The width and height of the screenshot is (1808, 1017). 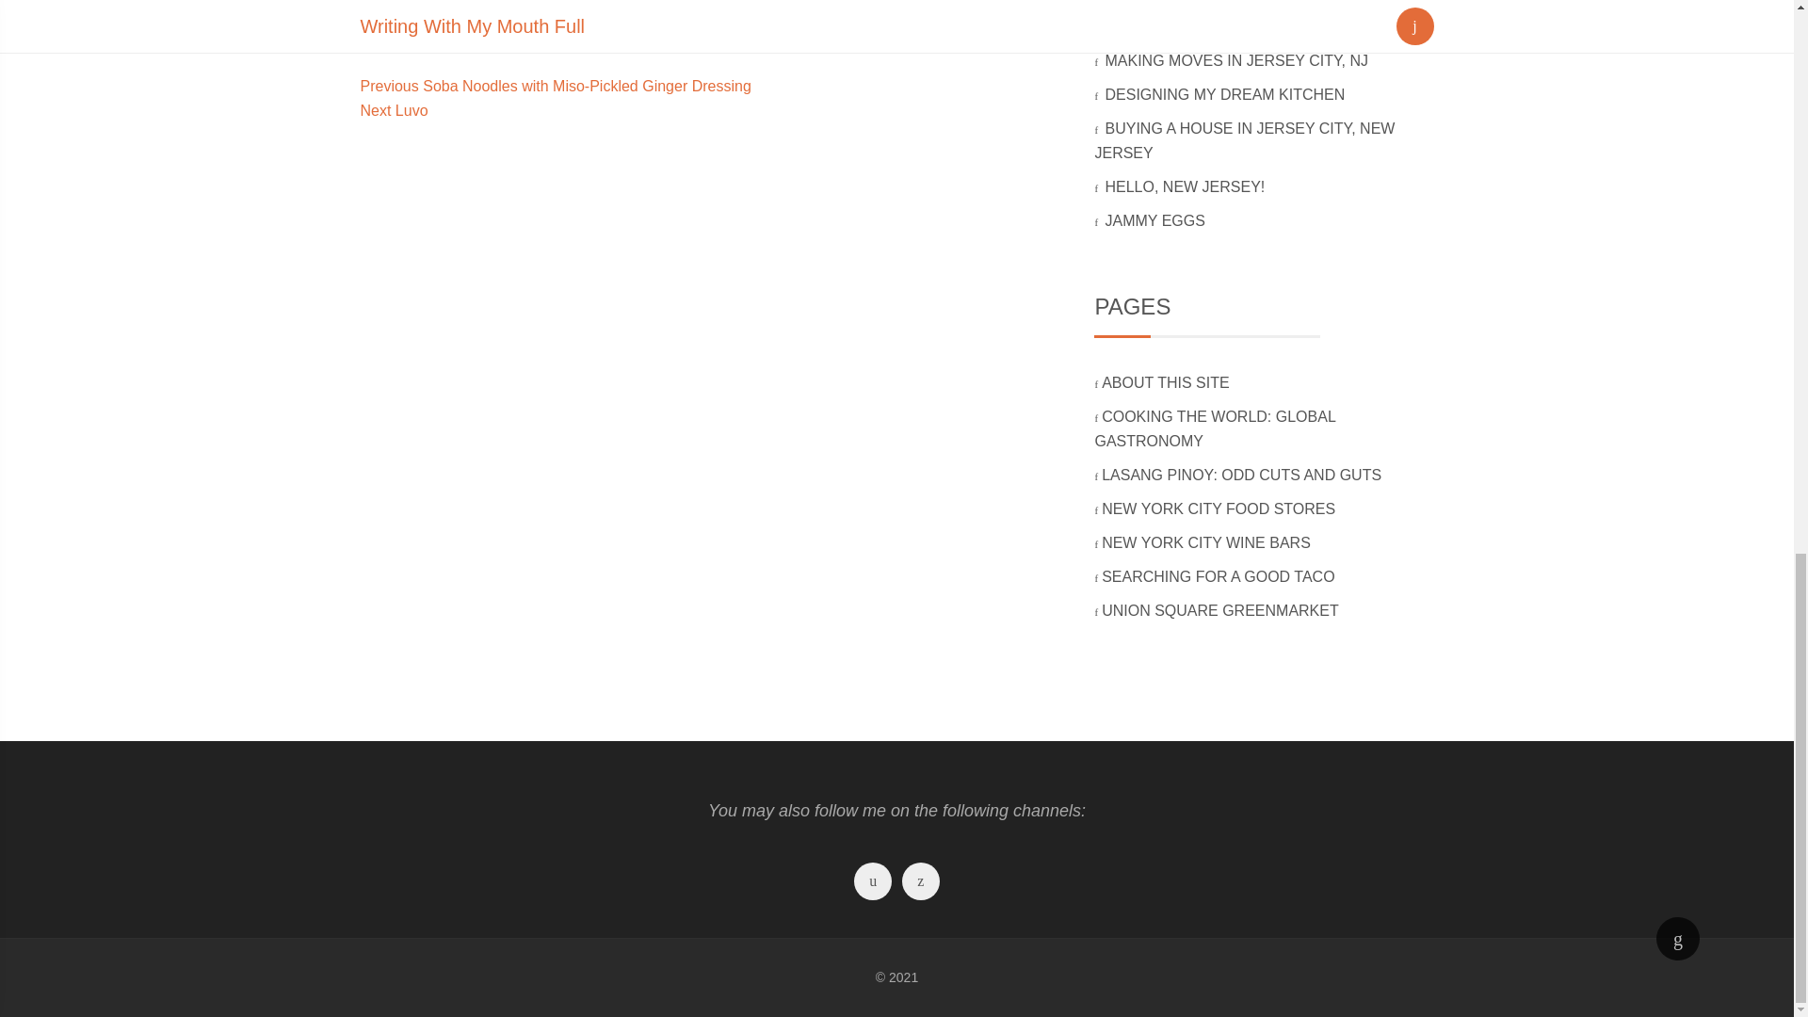 I want to click on MAKING MOVES IN JERSEY CITY, NJ, so click(x=1237, y=60).